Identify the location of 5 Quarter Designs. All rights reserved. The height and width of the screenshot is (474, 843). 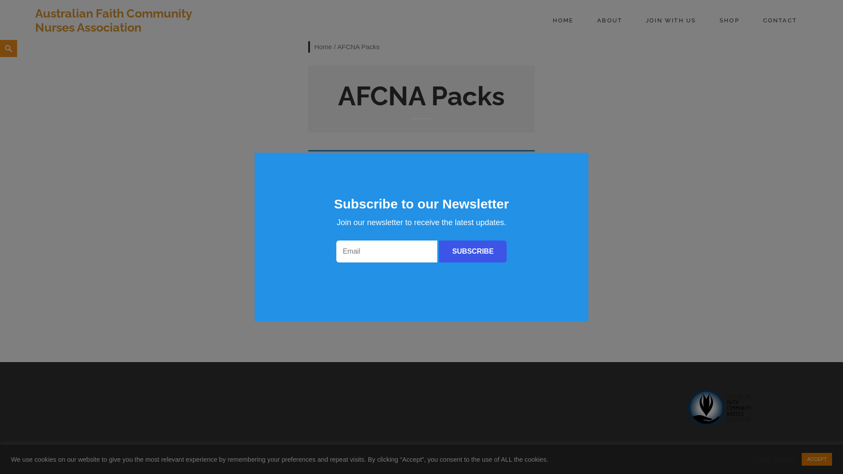
(410, 465).